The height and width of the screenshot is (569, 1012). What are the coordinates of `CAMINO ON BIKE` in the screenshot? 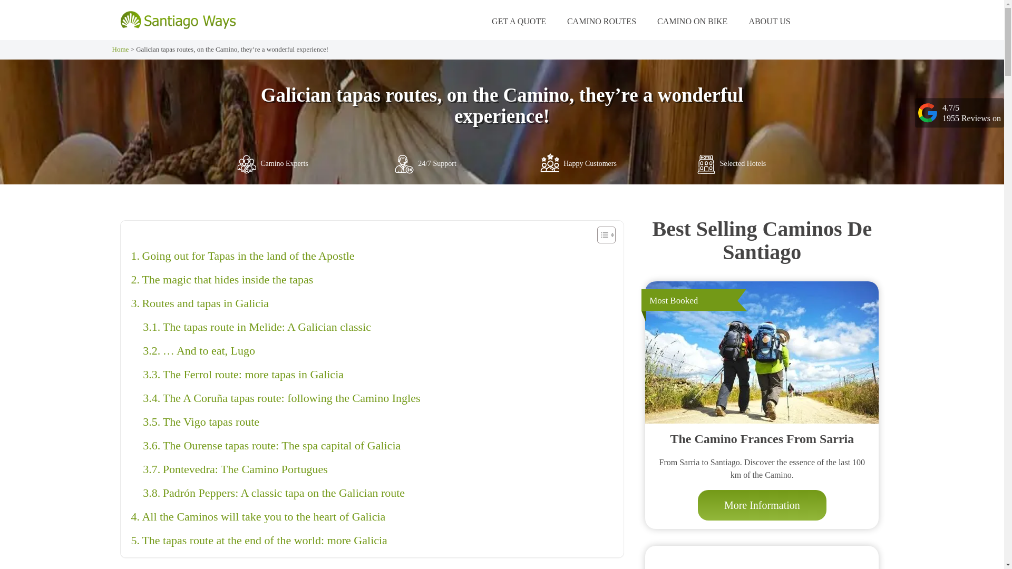 It's located at (692, 21).